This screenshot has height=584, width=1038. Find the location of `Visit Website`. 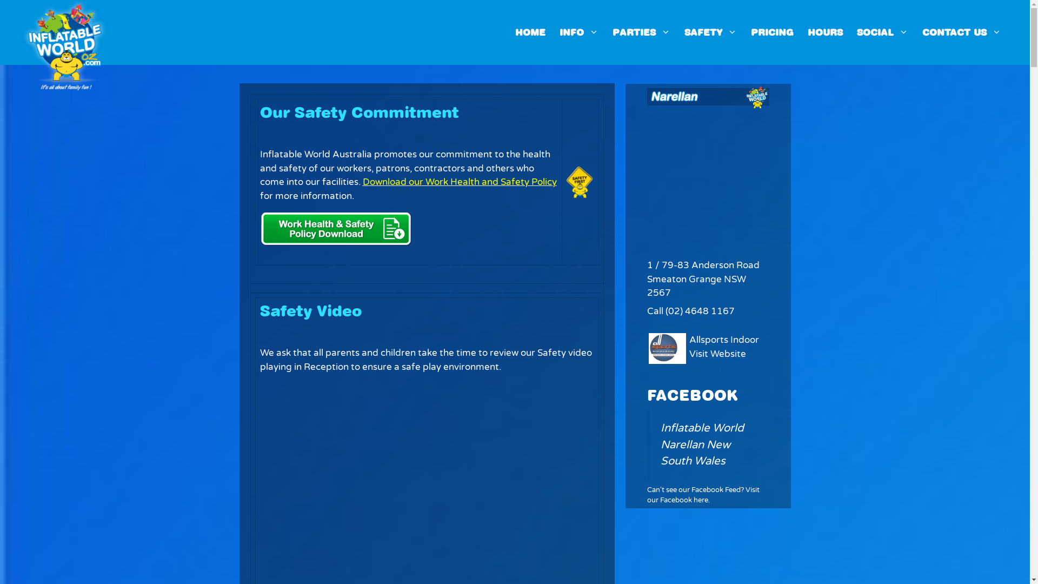

Visit Website is located at coordinates (718, 354).